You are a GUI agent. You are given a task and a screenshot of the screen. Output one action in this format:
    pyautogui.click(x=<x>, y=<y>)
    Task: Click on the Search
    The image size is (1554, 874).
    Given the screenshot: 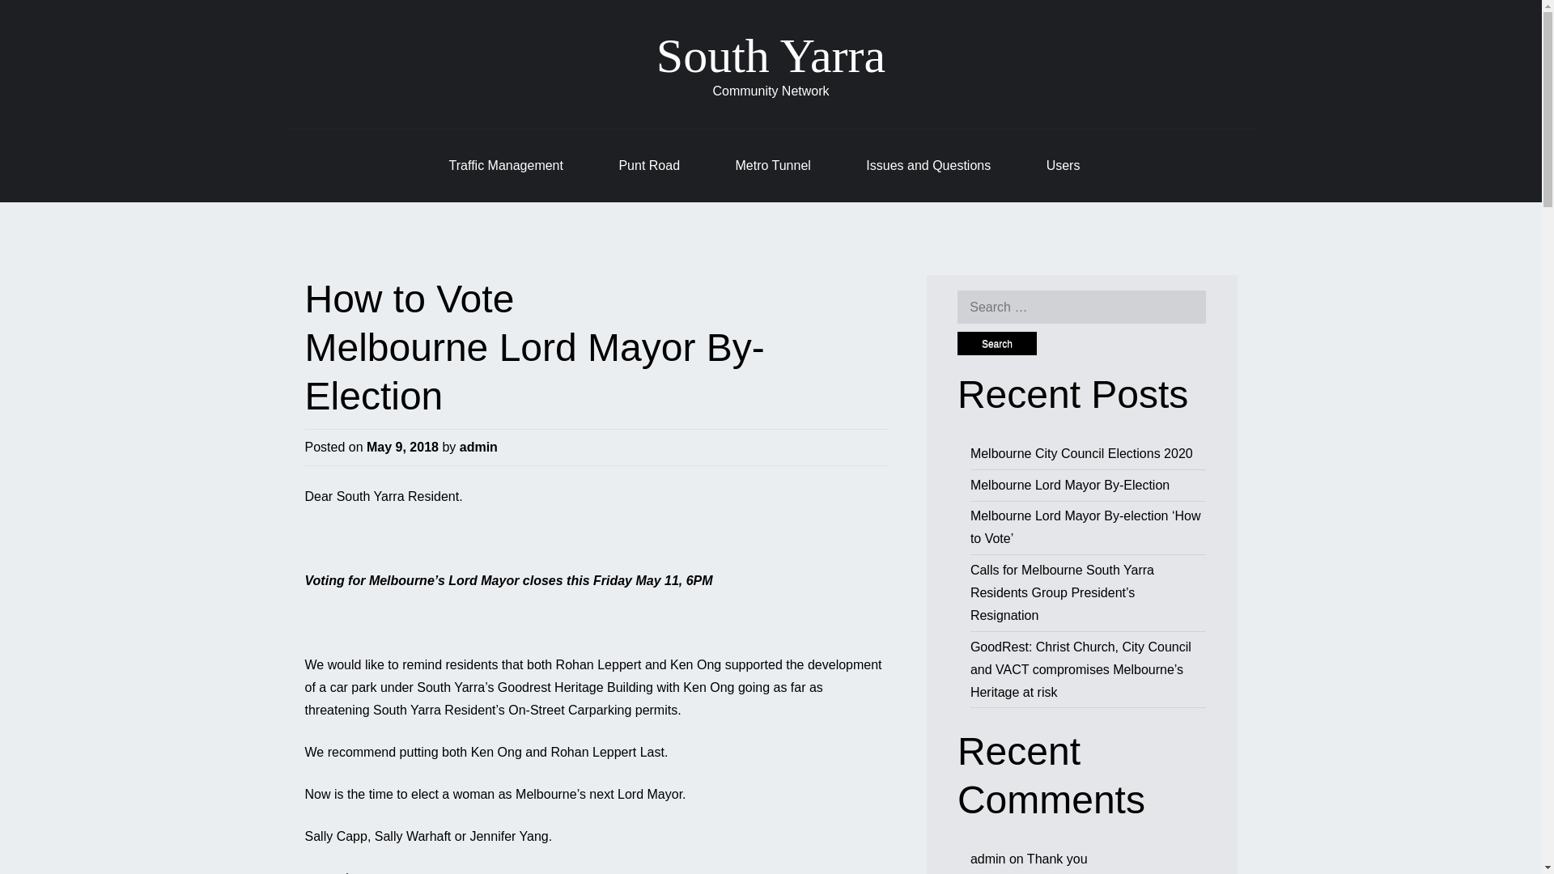 What is the action you would take?
    pyautogui.click(x=996, y=343)
    